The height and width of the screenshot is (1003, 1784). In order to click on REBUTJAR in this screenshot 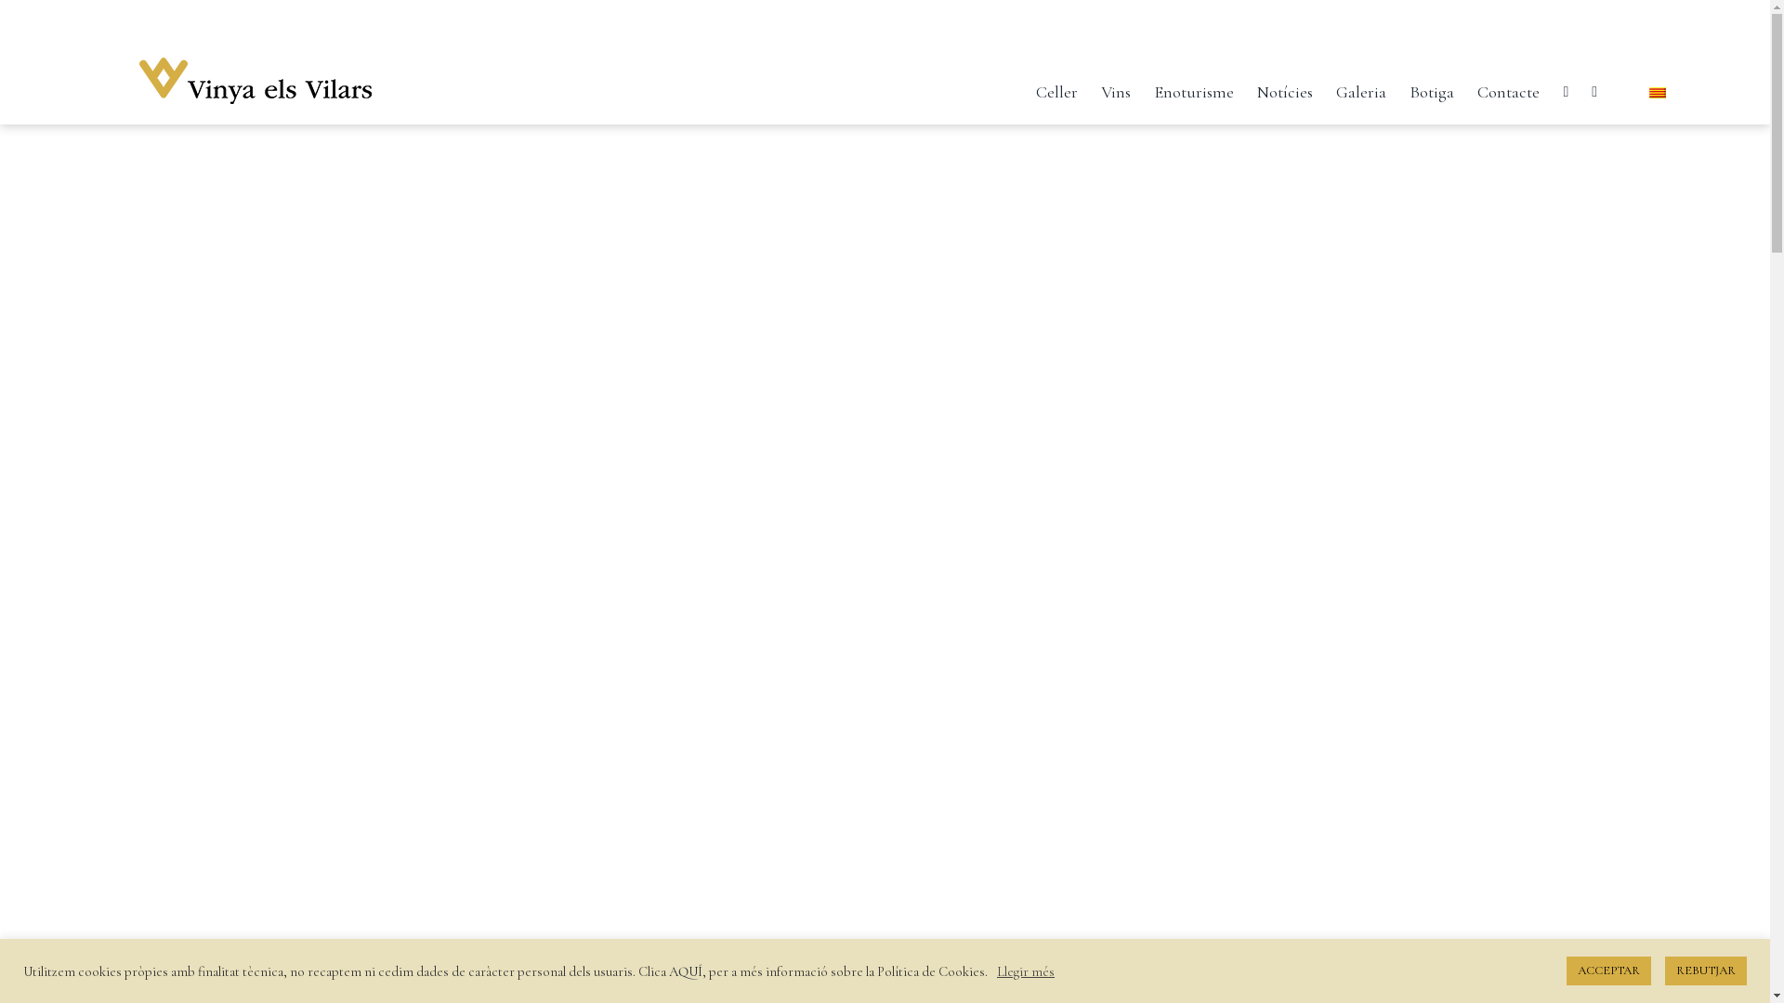, I will do `click(1706, 971)`.